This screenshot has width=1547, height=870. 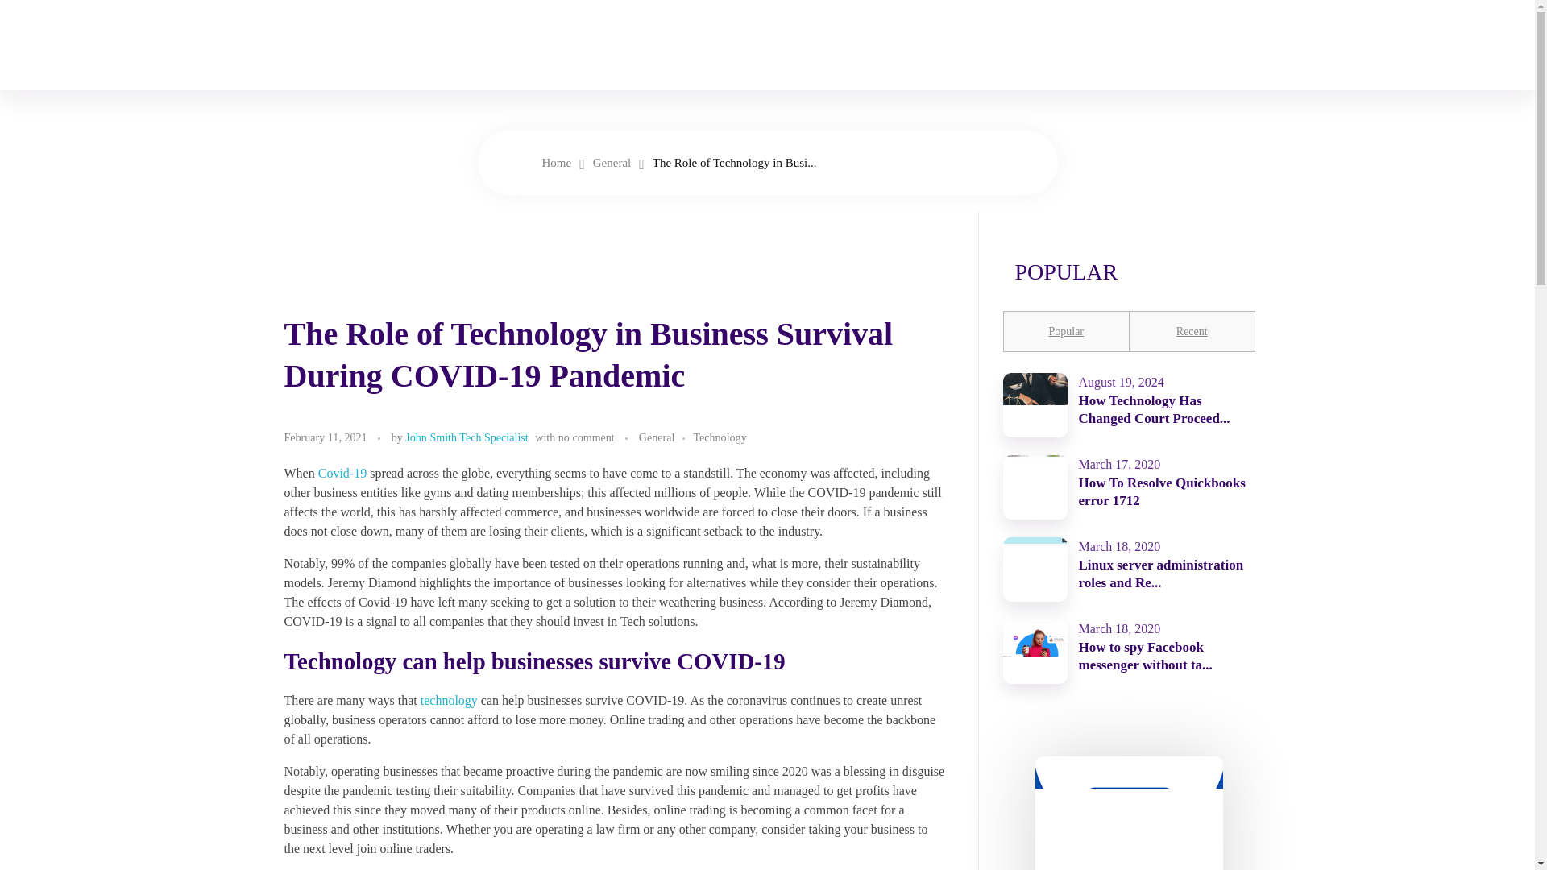 What do you see at coordinates (612, 163) in the screenshot?
I see `General` at bounding box center [612, 163].